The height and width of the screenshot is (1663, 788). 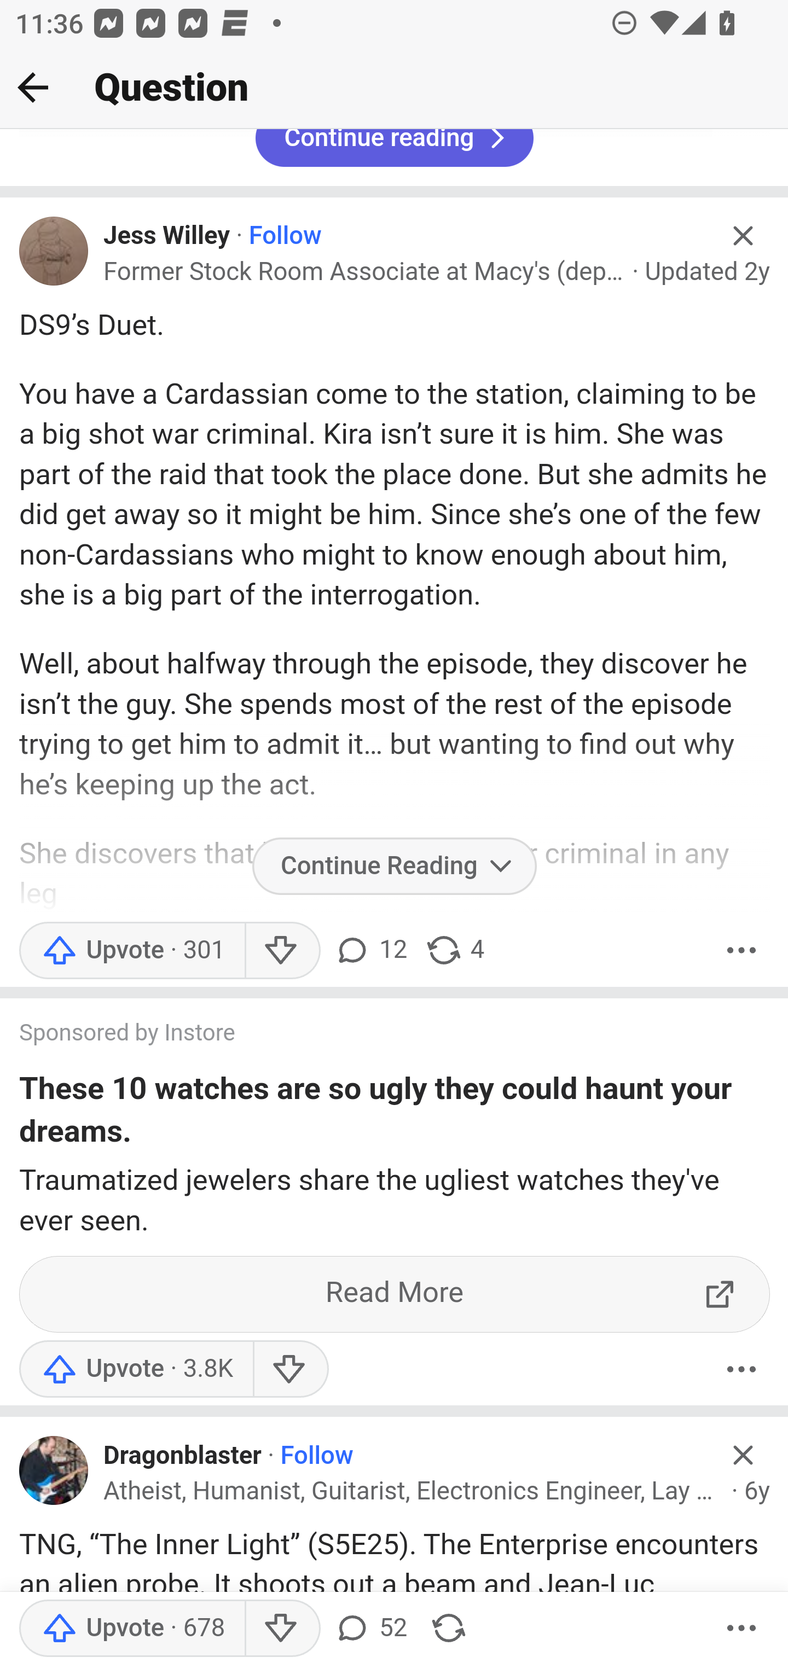 I want to click on Profile photo for Jess Willey, so click(x=54, y=251).